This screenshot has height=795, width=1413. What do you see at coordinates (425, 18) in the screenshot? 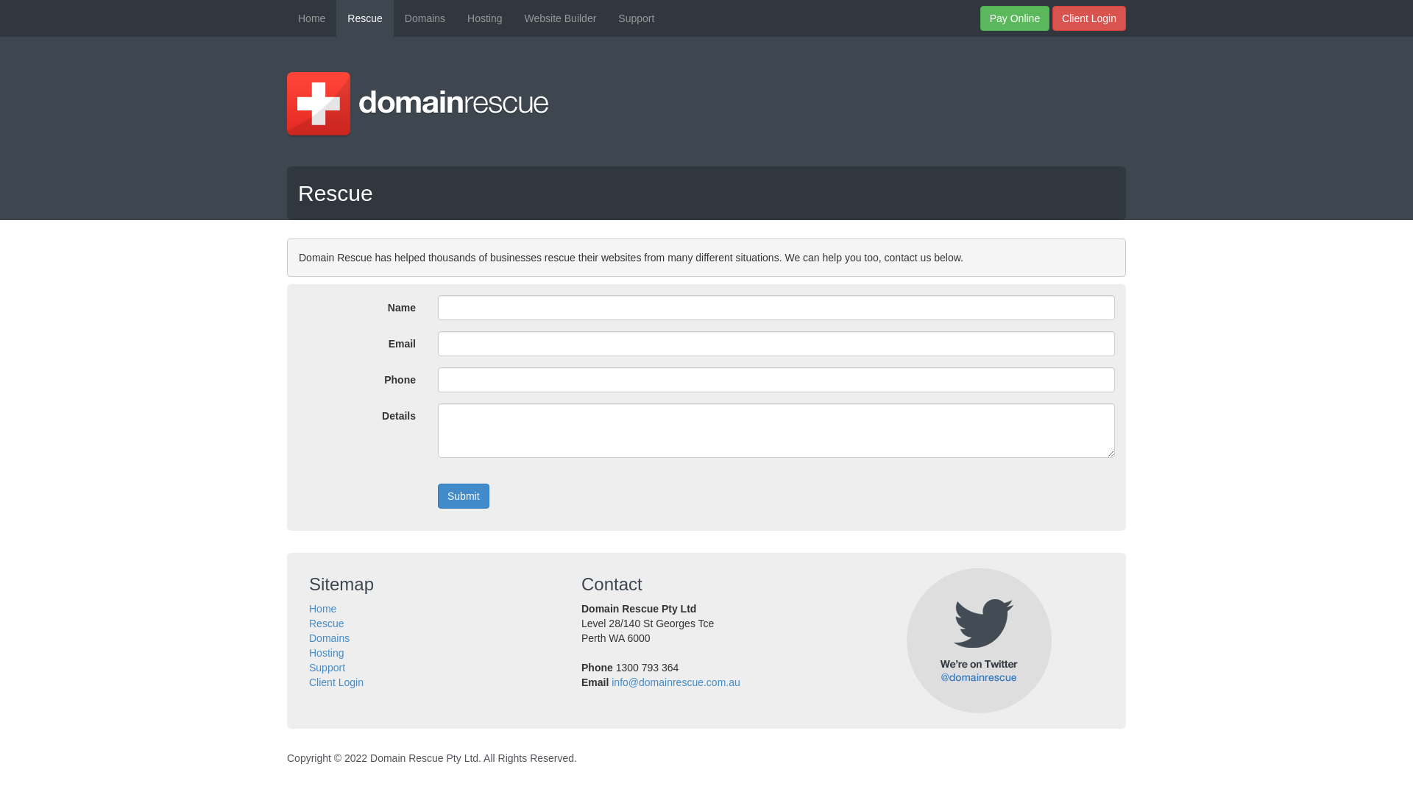
I see `Domains` at bounding box center [425, 18].